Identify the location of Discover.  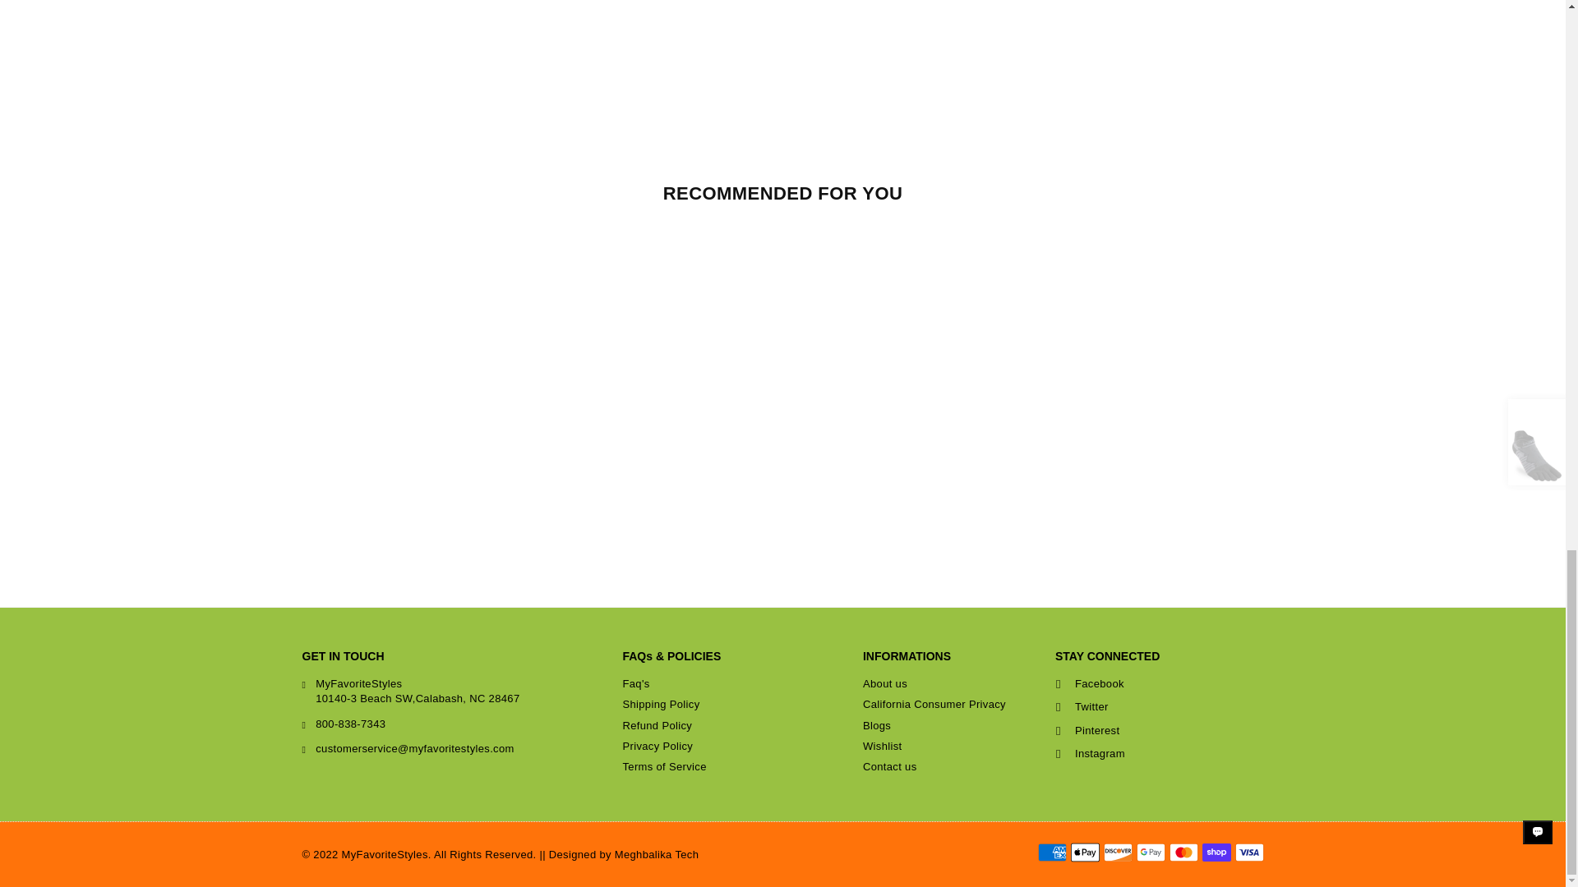
(1117, 853).